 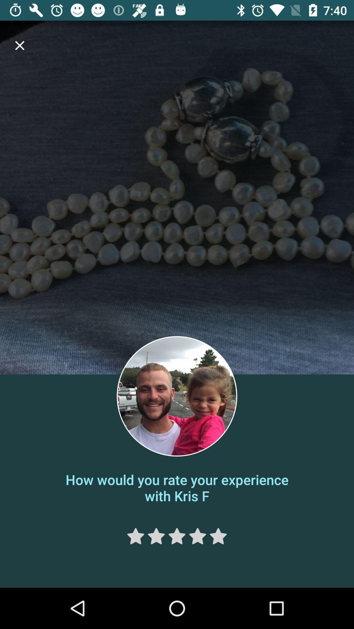 What do you see at coordinates (177, 536) in the screenshot?
I see `give a grade` at bounding box center [177, 536].